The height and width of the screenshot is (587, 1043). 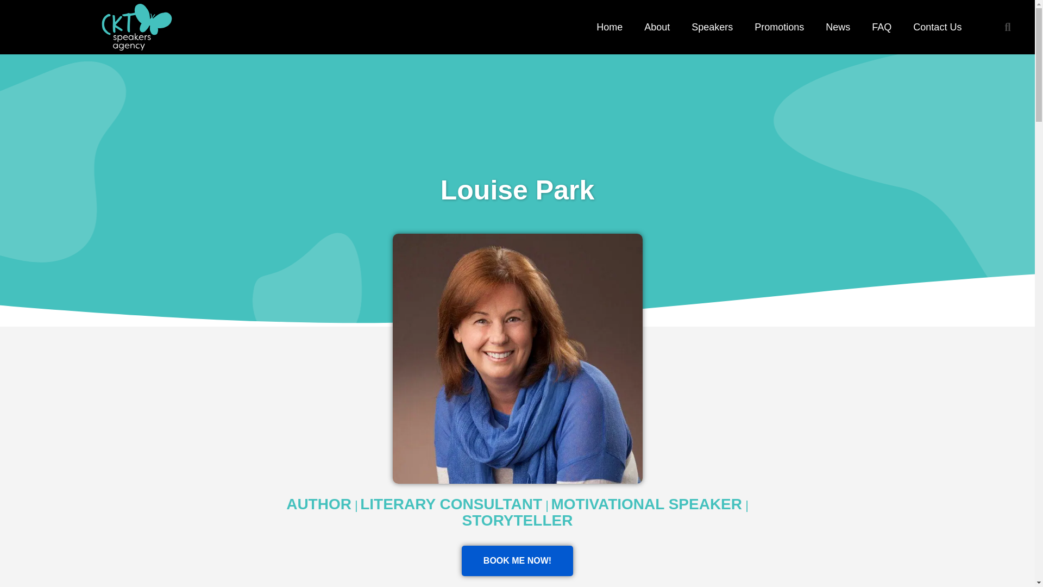 What do you see at coordinates (11, 5) in the screenshot?
I see `Skip to content` at bounding box center [11, 5].